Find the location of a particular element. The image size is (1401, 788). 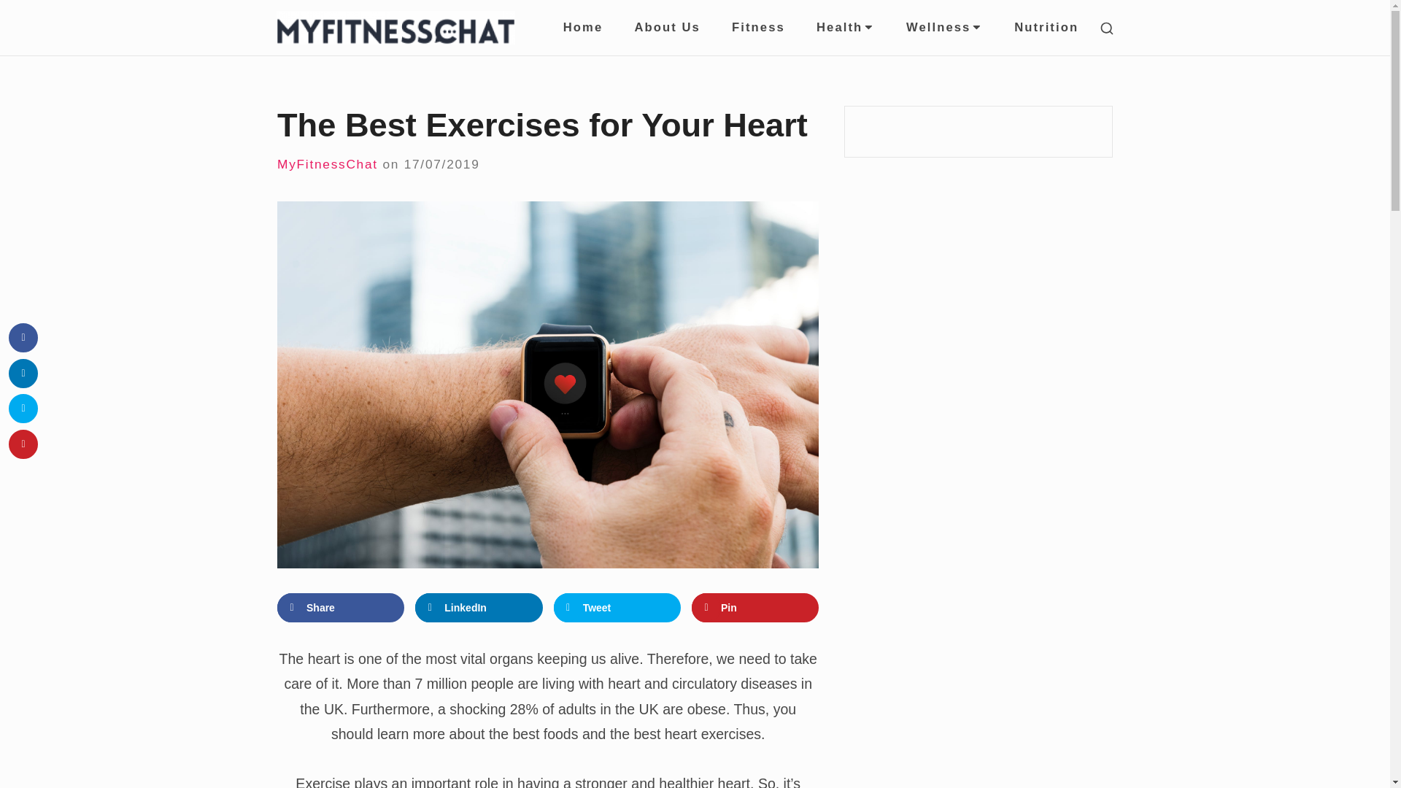

Health is located at coordinates (845, 28).